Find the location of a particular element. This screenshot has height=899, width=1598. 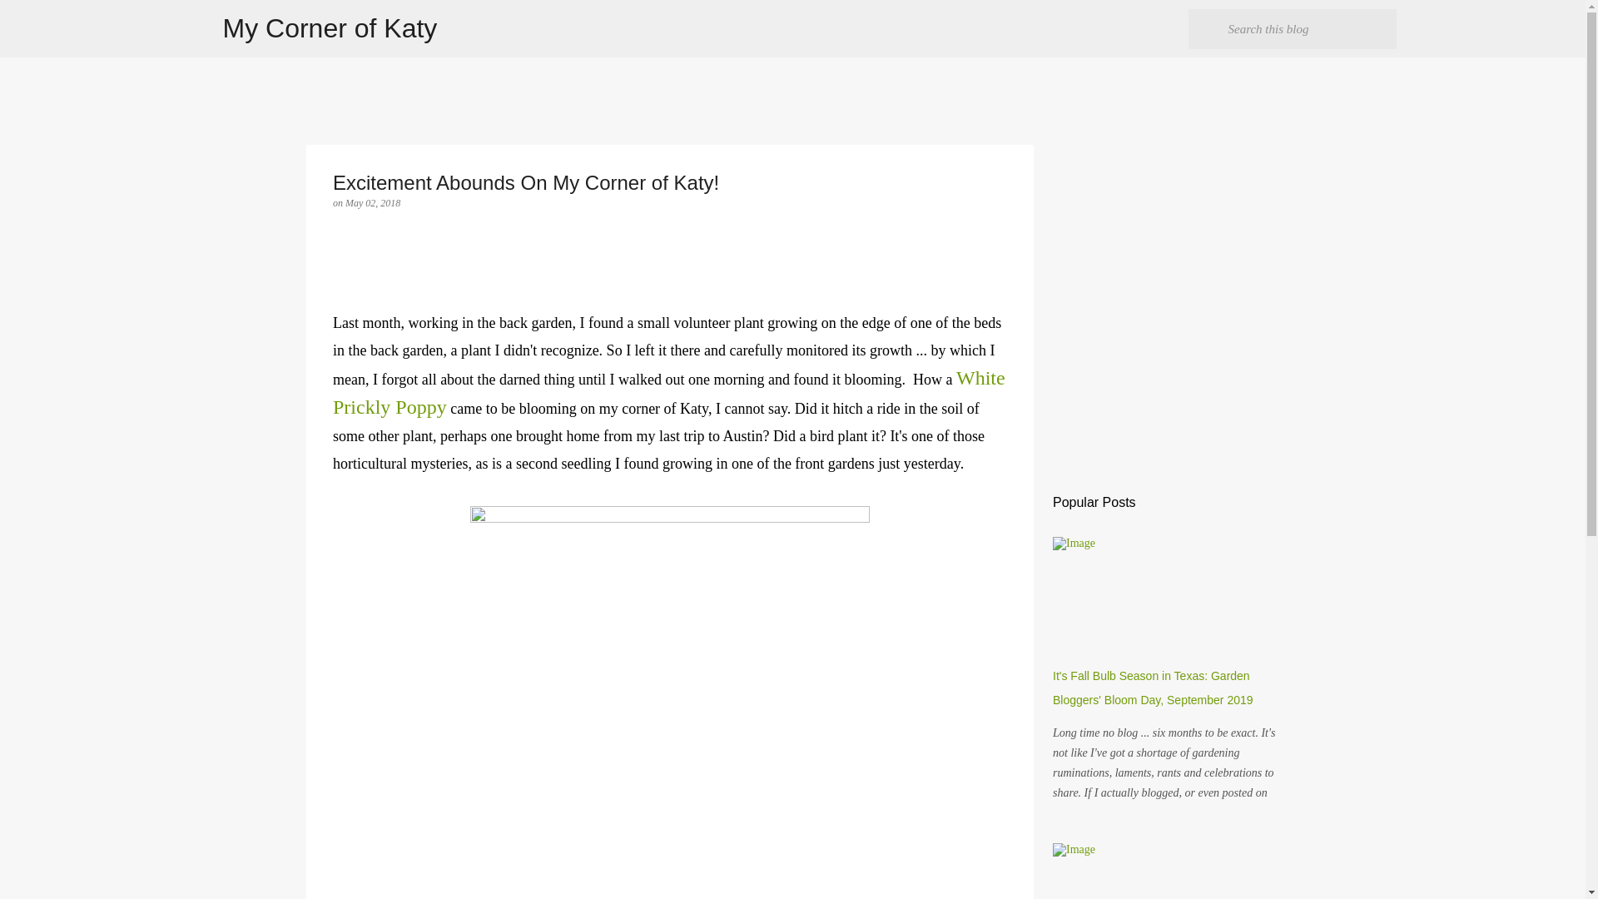

My Corner of Katy is located at coordinates (330, 28).